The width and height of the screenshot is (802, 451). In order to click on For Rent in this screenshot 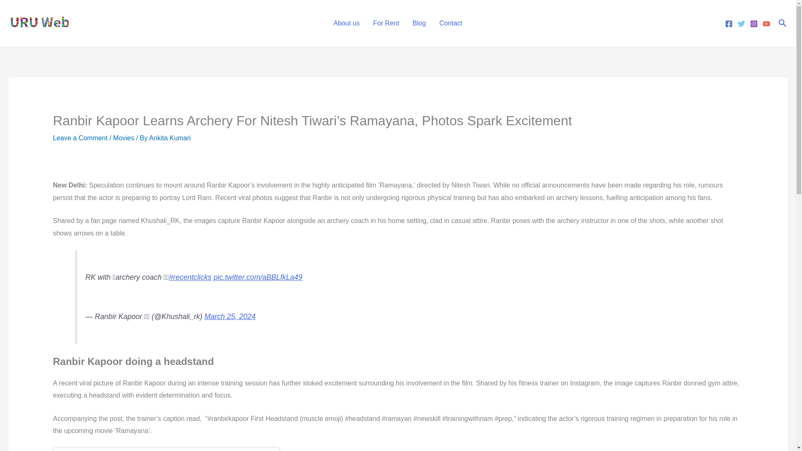, I will do `click(386, 23)`.